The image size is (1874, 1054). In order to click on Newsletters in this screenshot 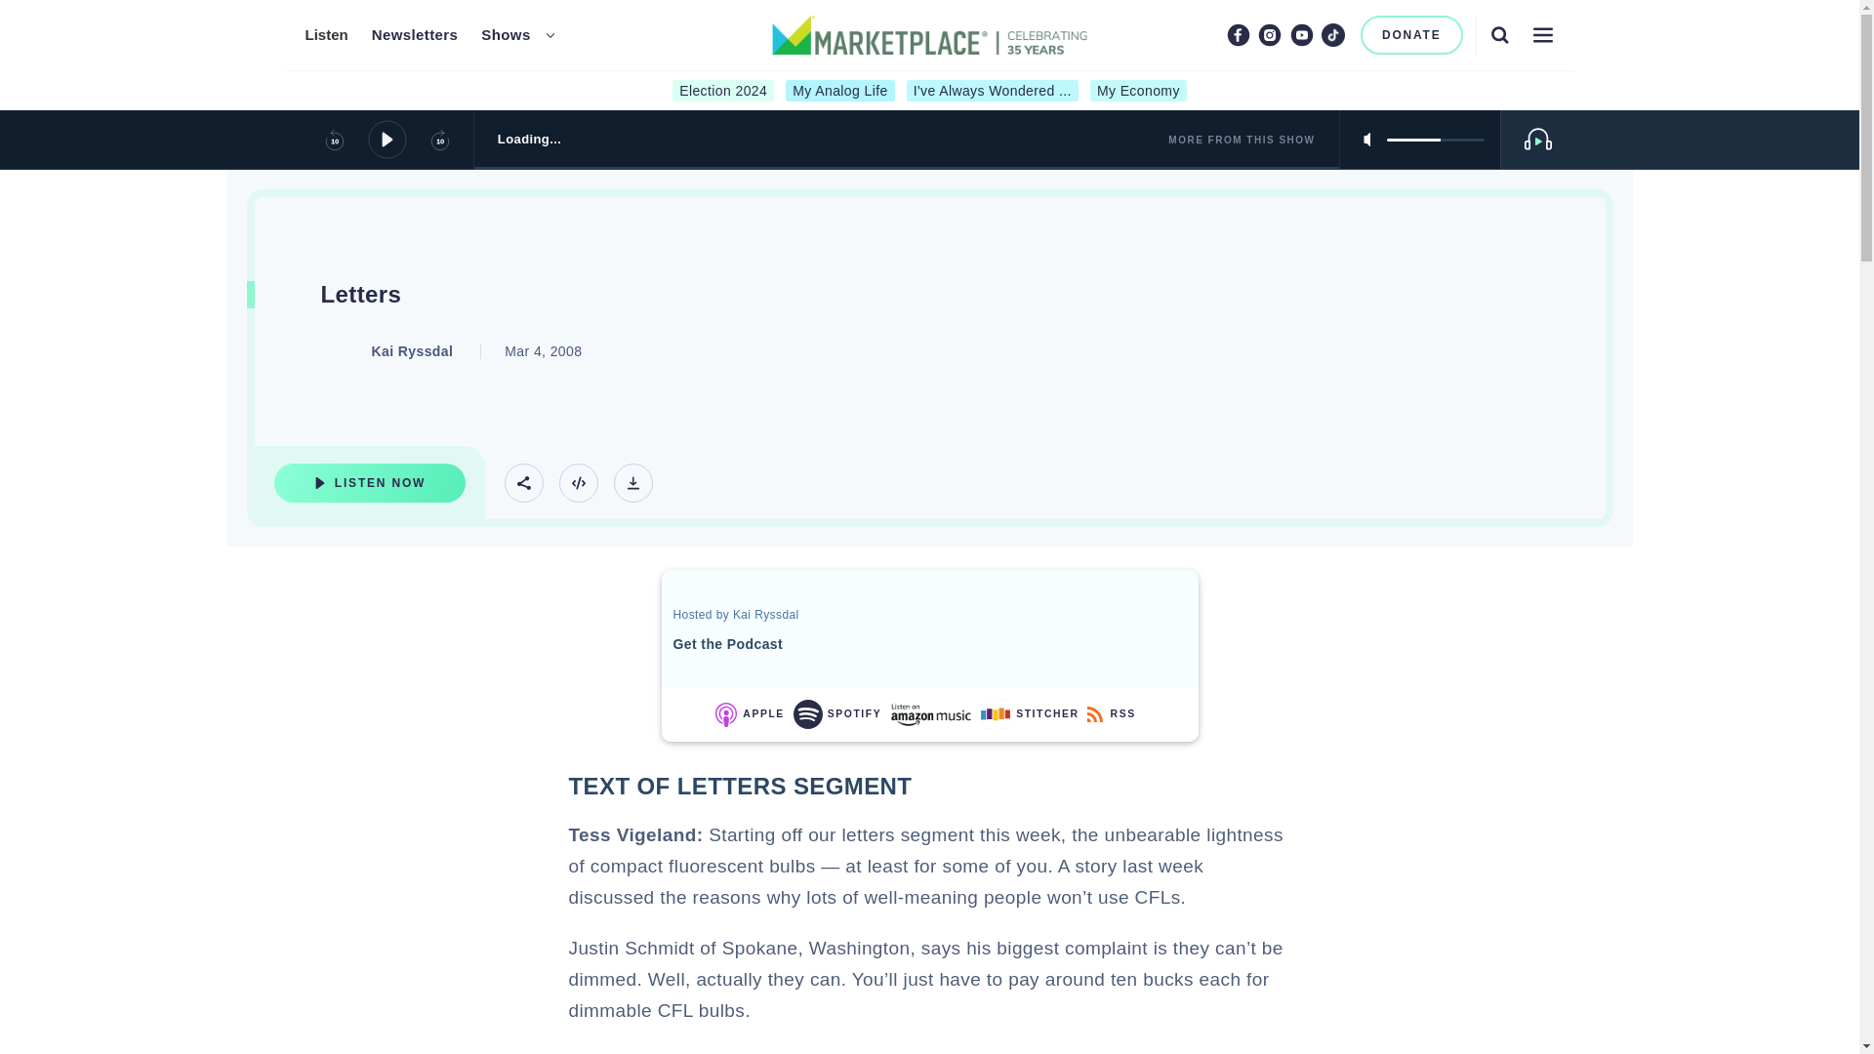, I will do `click(415, 35)`.